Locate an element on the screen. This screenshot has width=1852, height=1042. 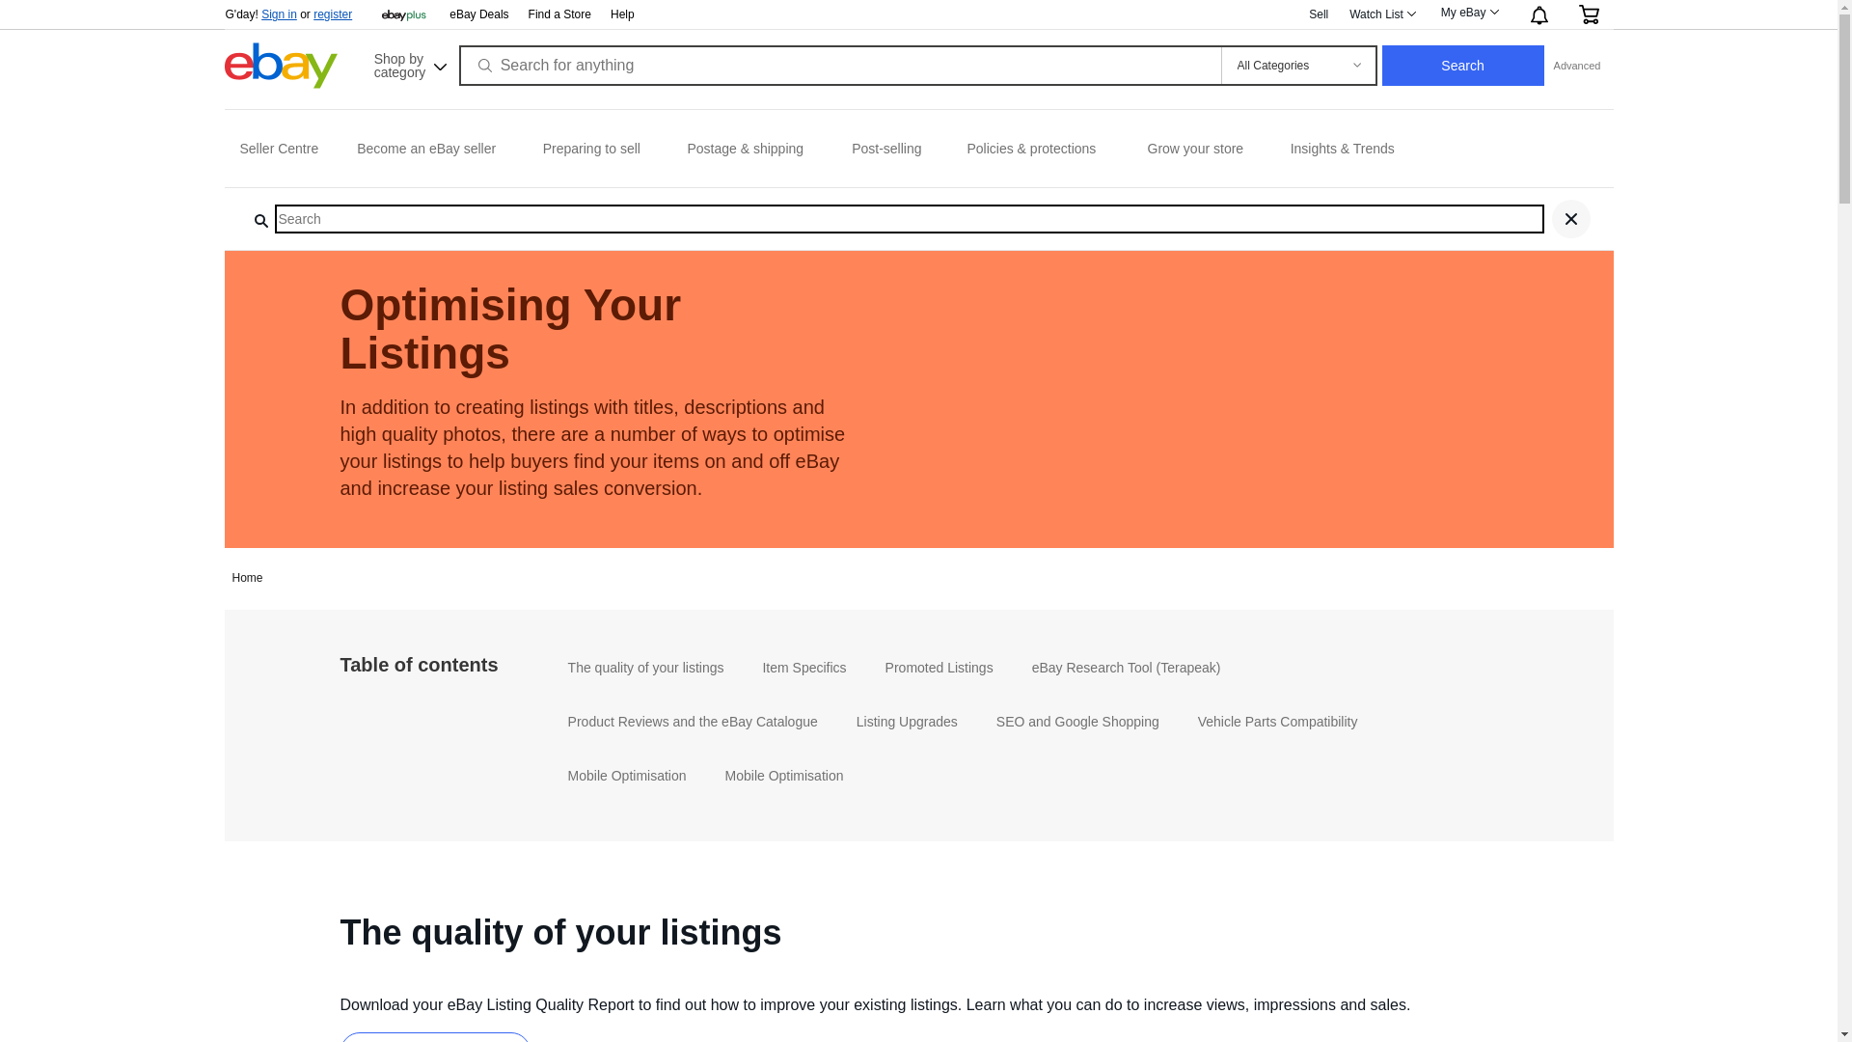
Postage & shipping is located at coordinates (747, 149).